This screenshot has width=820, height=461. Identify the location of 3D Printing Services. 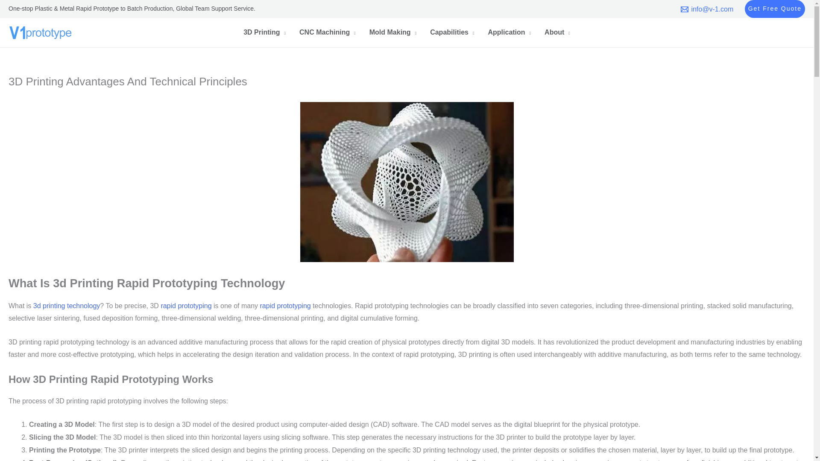
(67, 306).